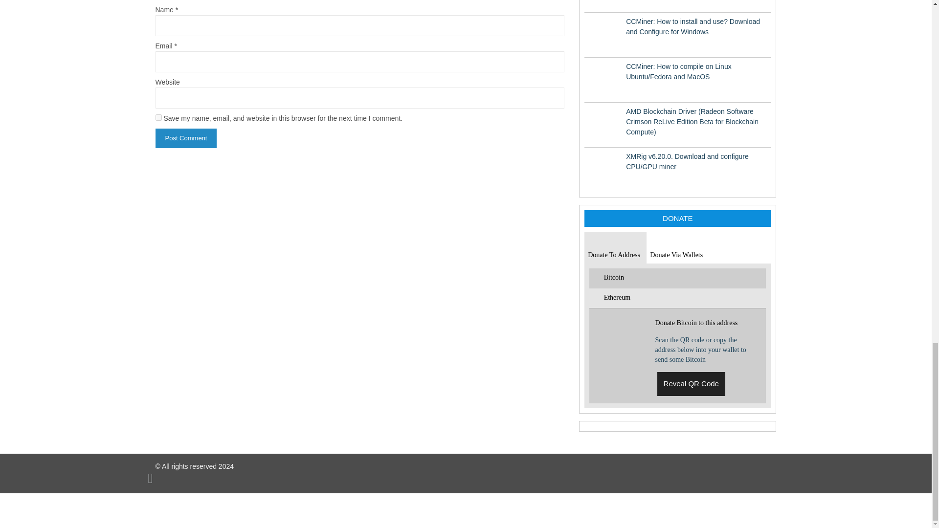  Describe the element at coordinates (186, 138) in the screenshot. I see `Post Comment` at that location.